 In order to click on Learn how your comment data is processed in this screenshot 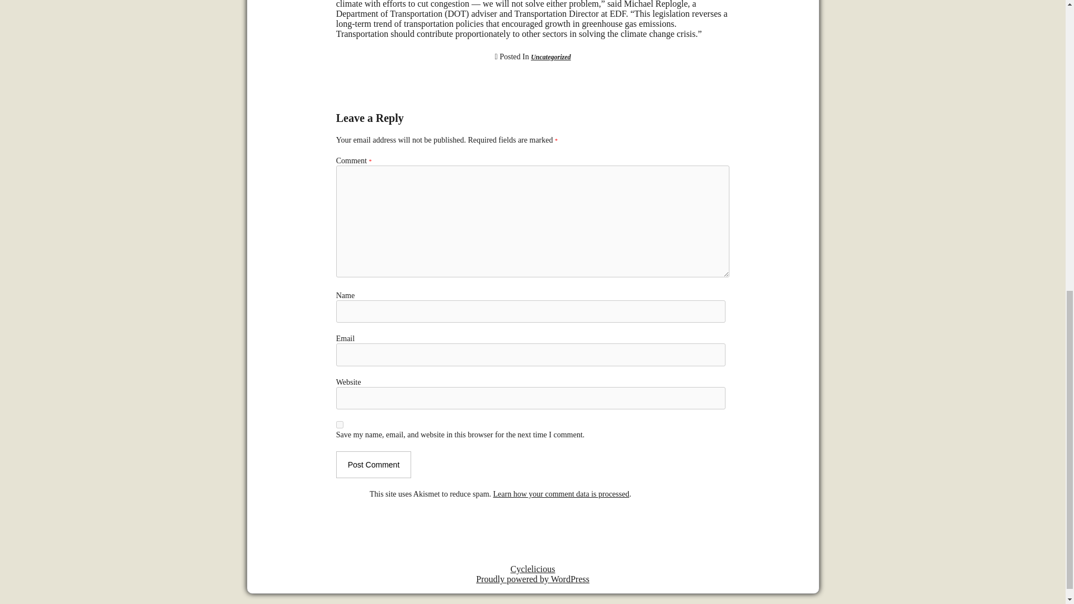, I will do `click(561, 494)`.